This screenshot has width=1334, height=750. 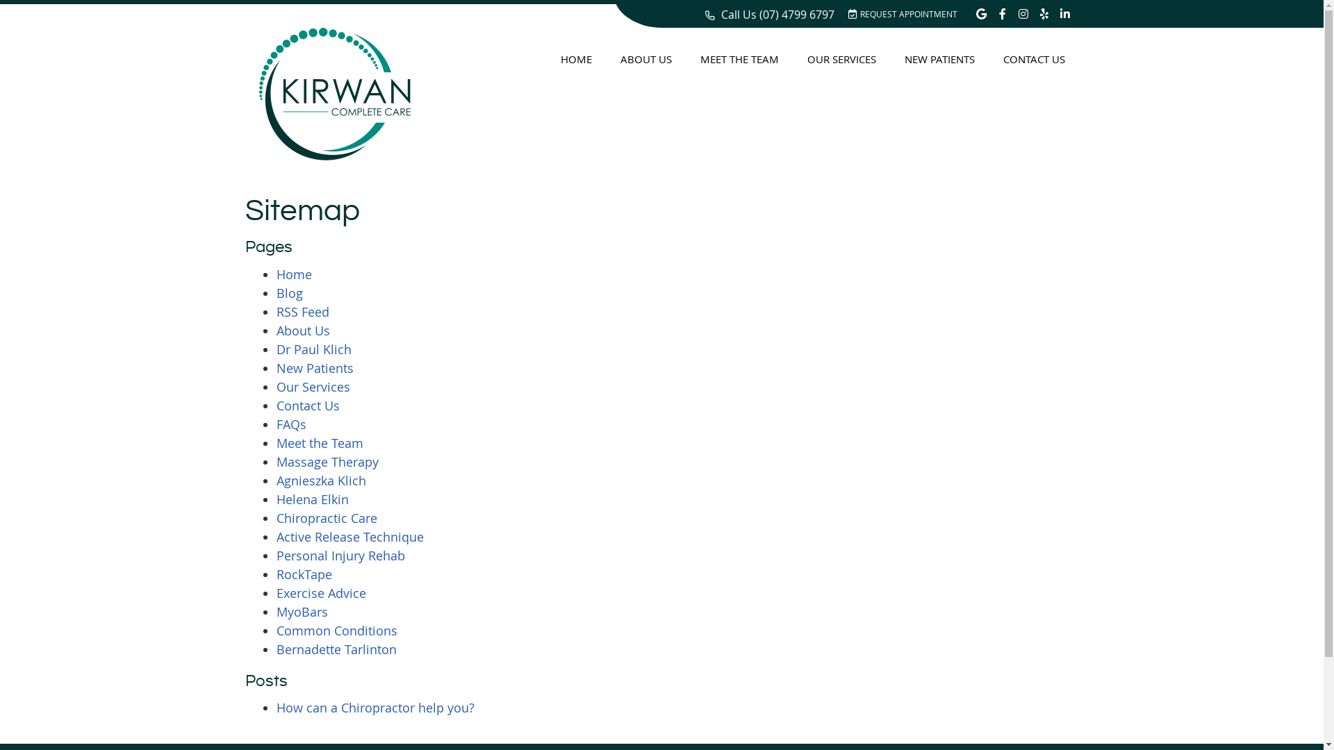 What do you see at coordinates (1044, 14) in the screenshot?
I see `Yelp Social Button` at bounding box center [1044, 14].